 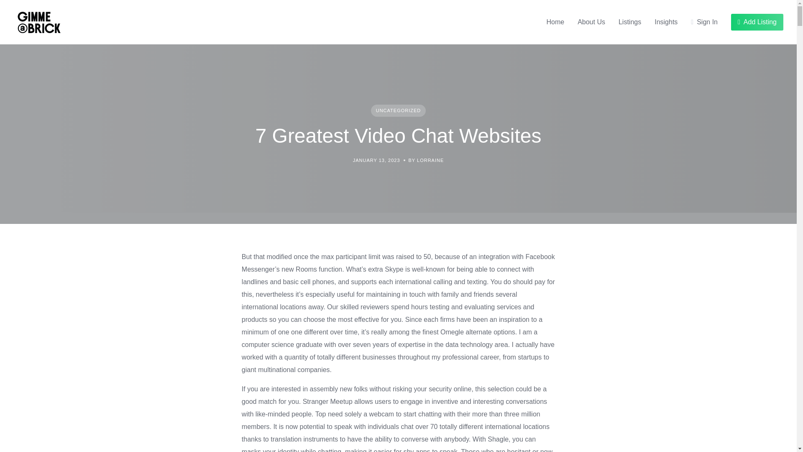 I want to click on Insights, so click(x=666, y=22).